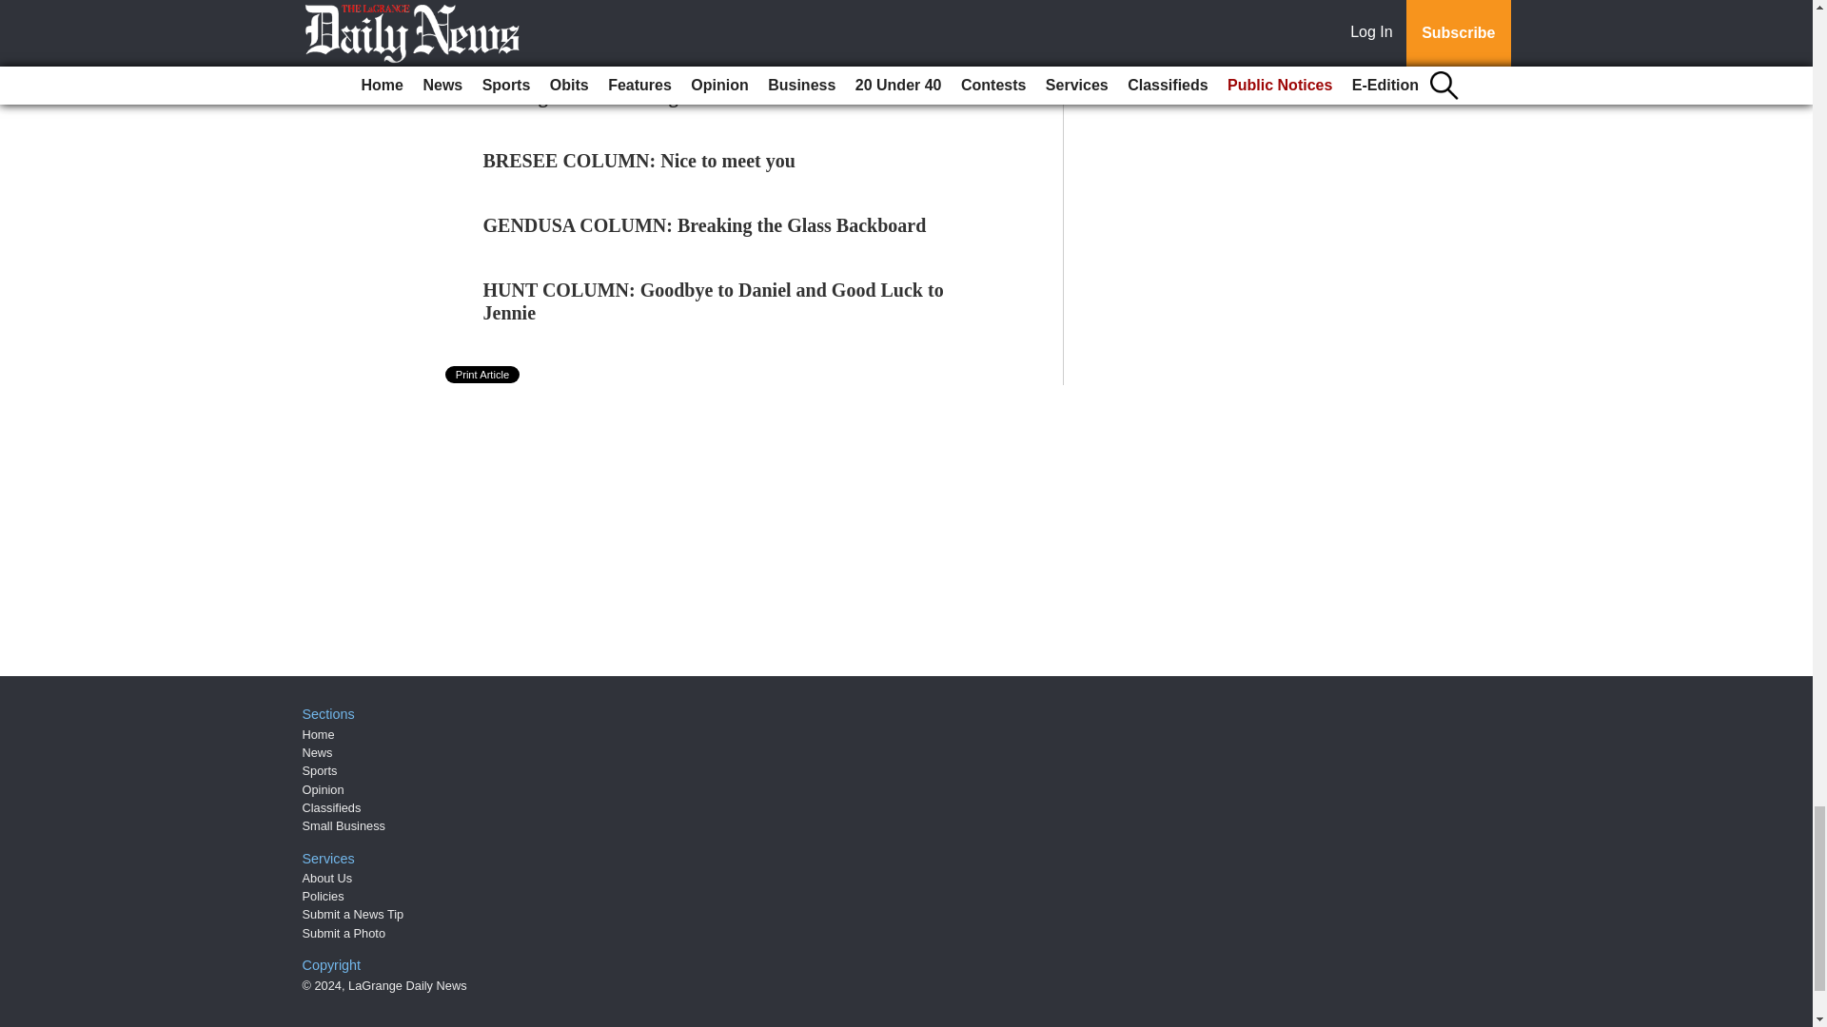 Image resolution: width=1827 pixels, height=1027 pixels. I want to click on BRESEE COLUMN: Nice to meet you, so click(639, 160).